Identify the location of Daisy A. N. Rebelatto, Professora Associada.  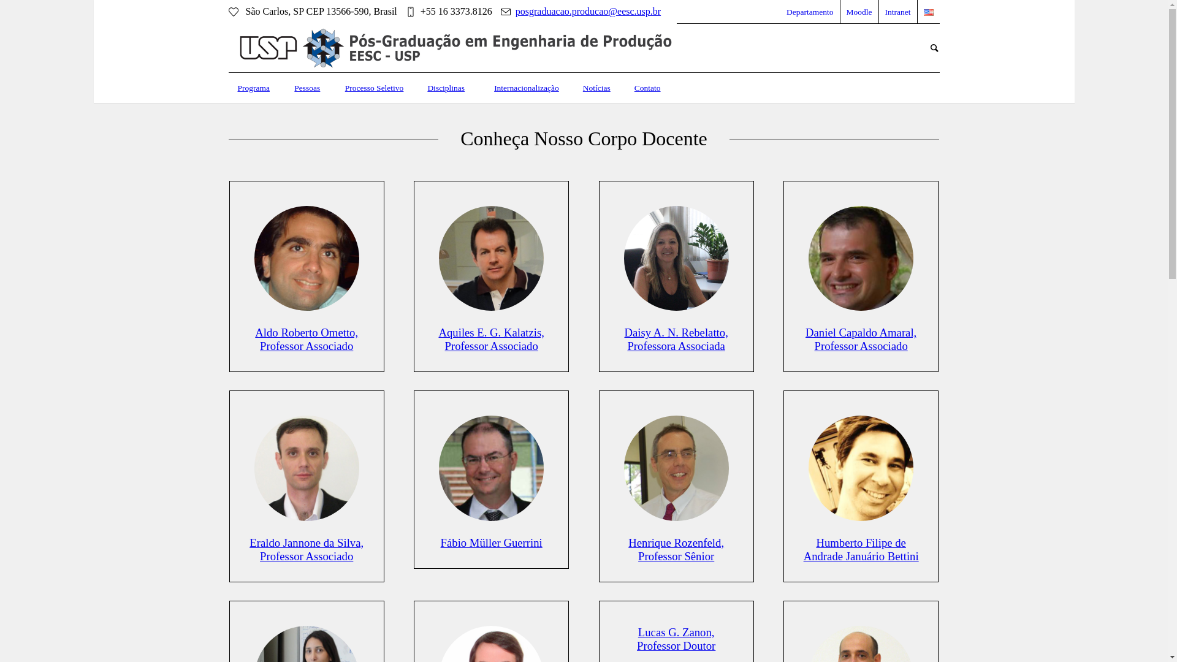
(676, 259).